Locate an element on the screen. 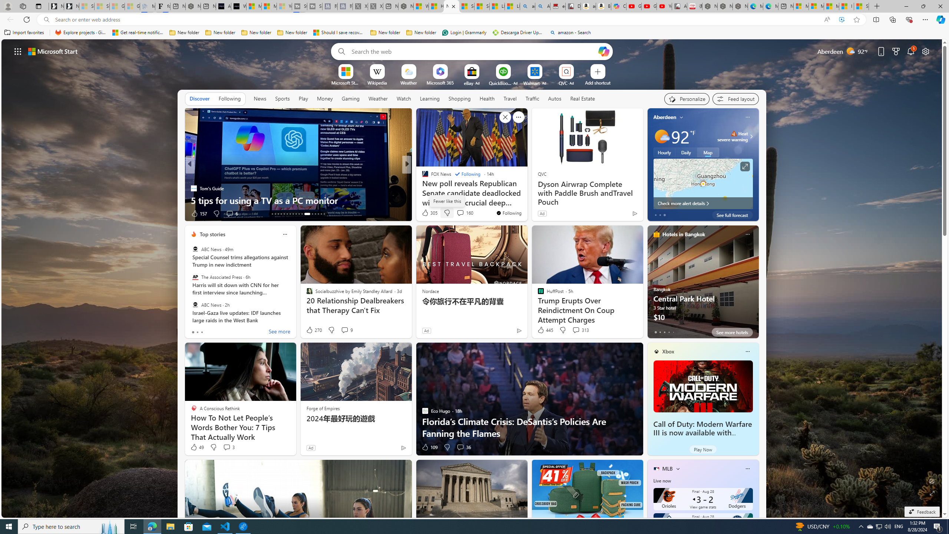 This screenshot has width=949, height=534. Notifications is located at coordinates (911, 51).